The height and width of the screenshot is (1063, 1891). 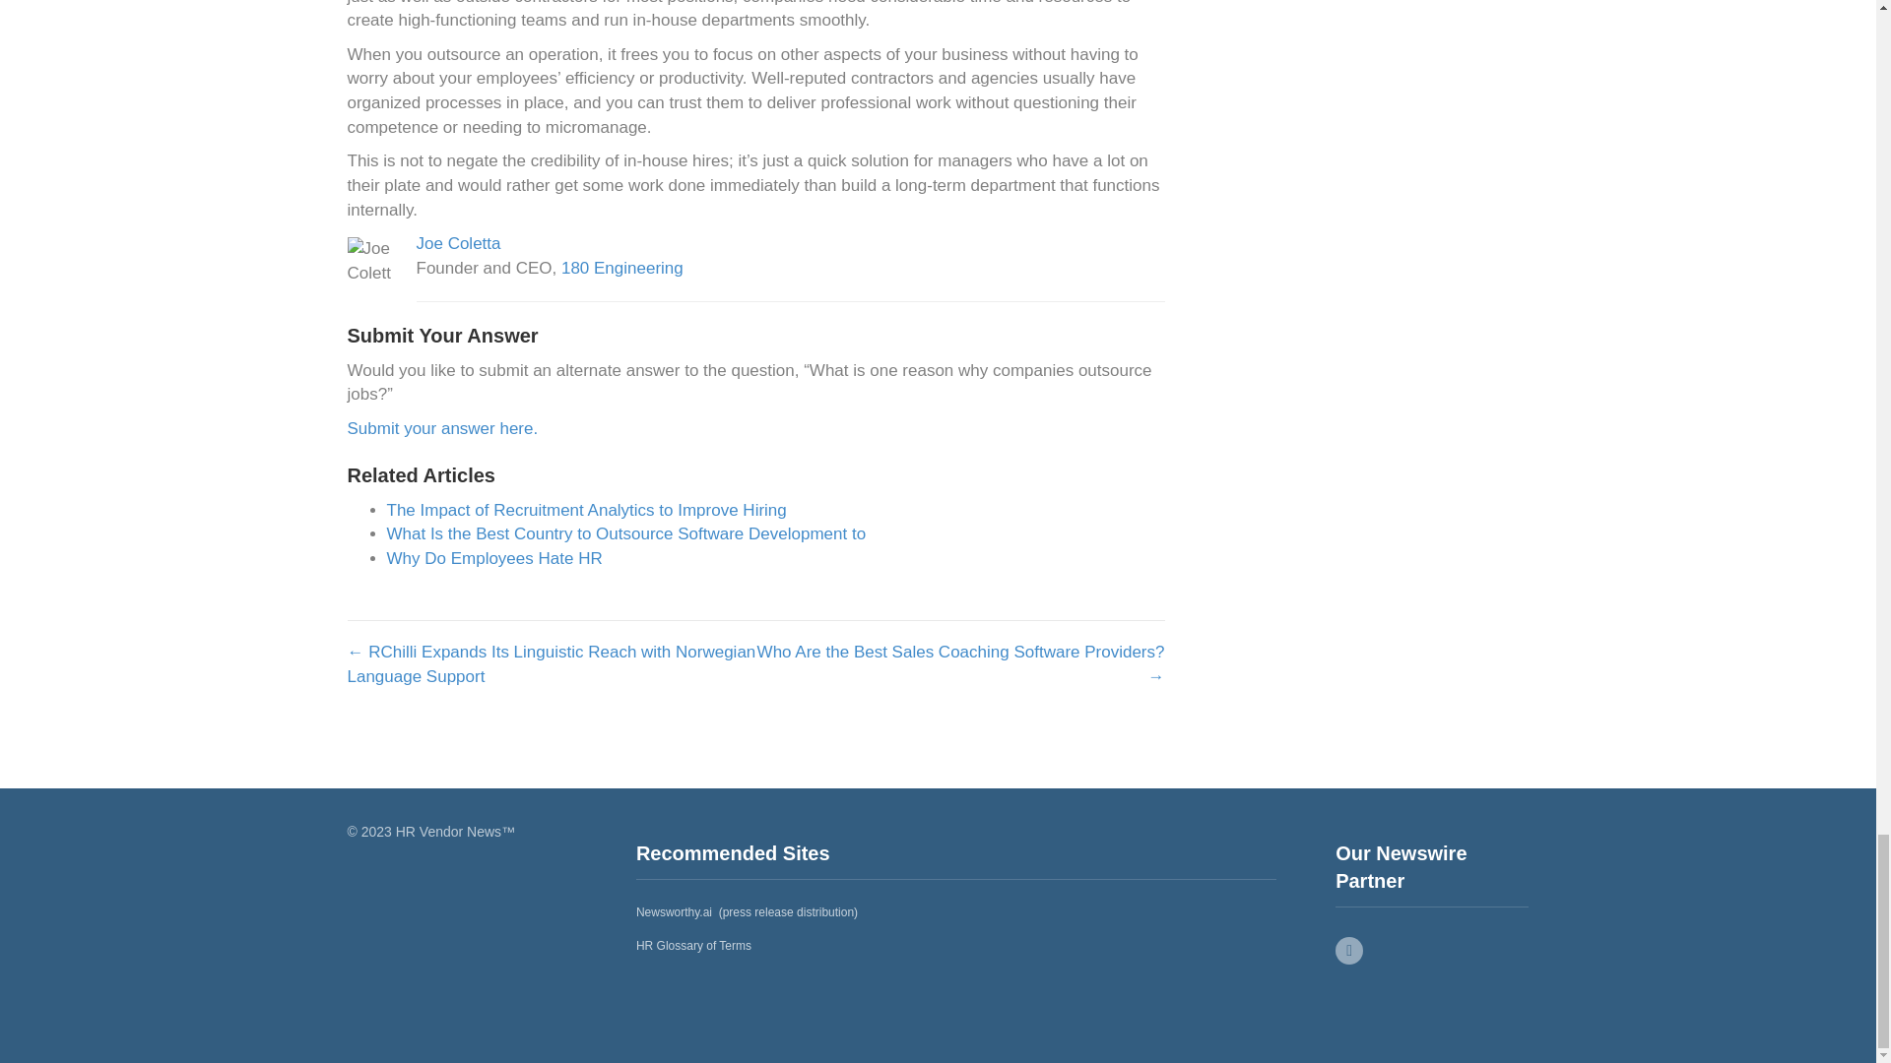 I want to click on 180 Engineering, so click(x=622, y=268).